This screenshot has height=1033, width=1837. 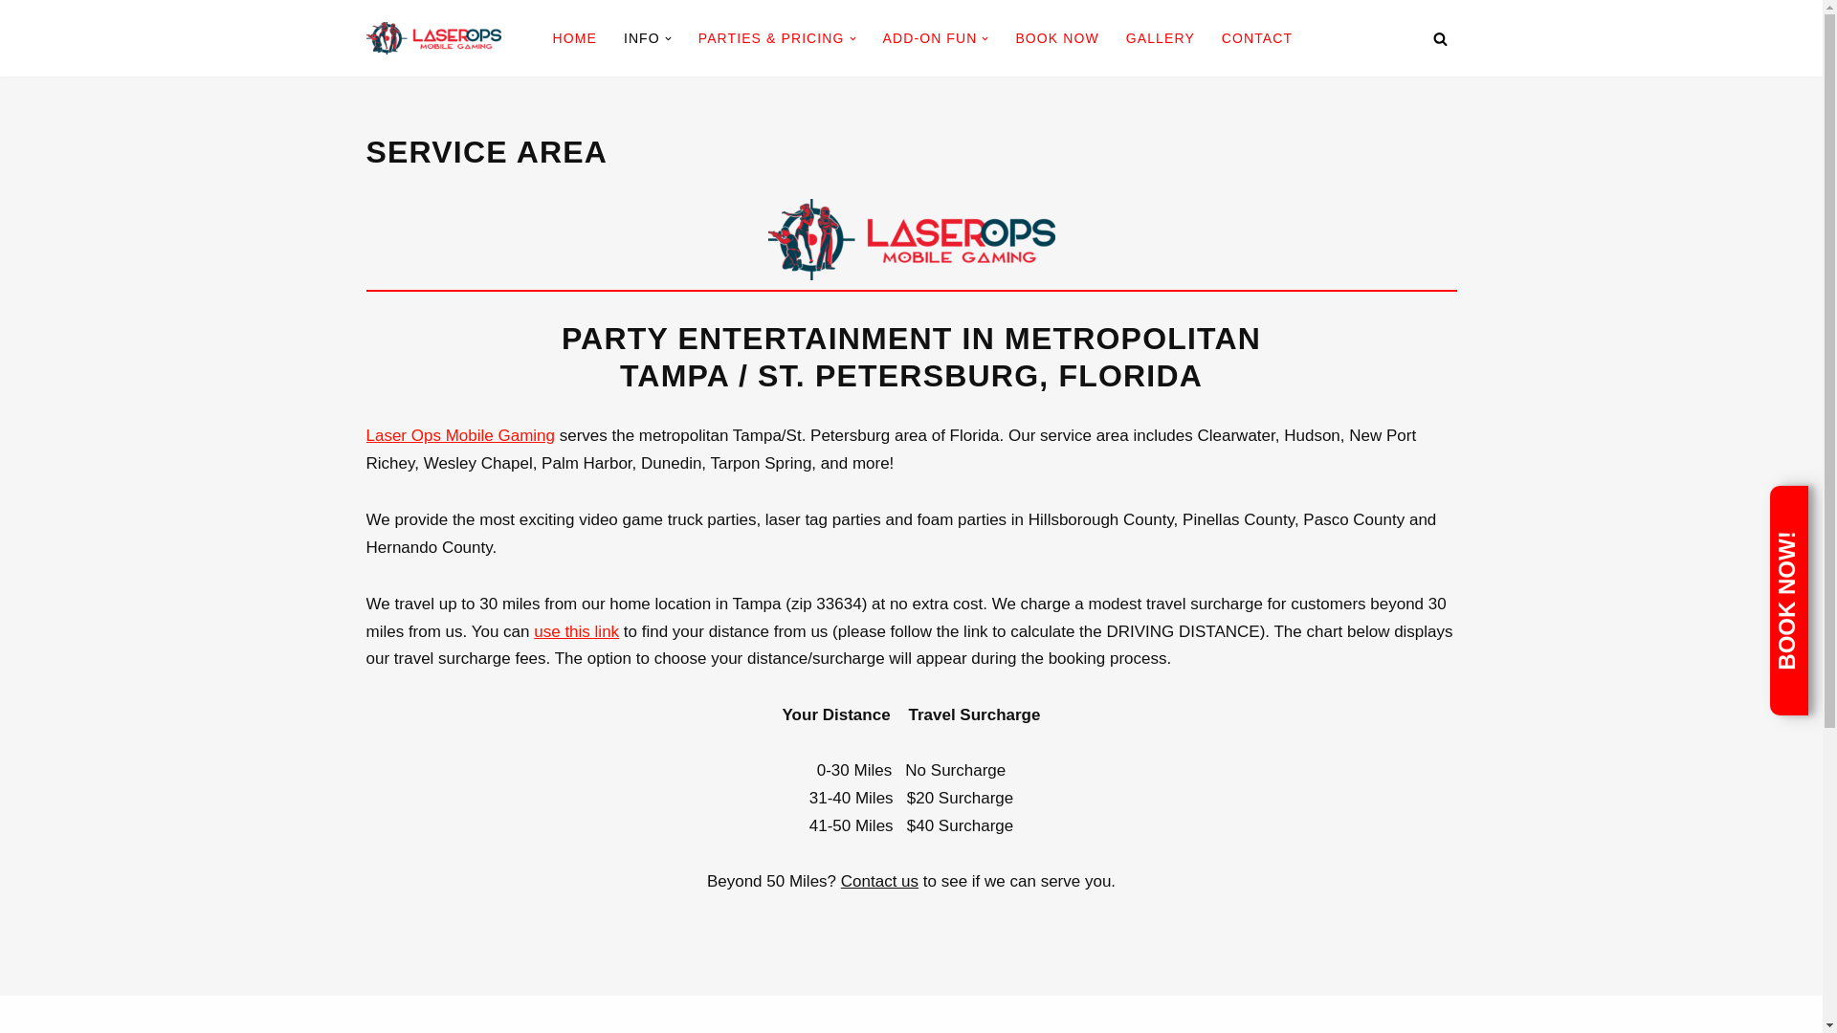 I want to click on HOME, so click(x=574, y=38).